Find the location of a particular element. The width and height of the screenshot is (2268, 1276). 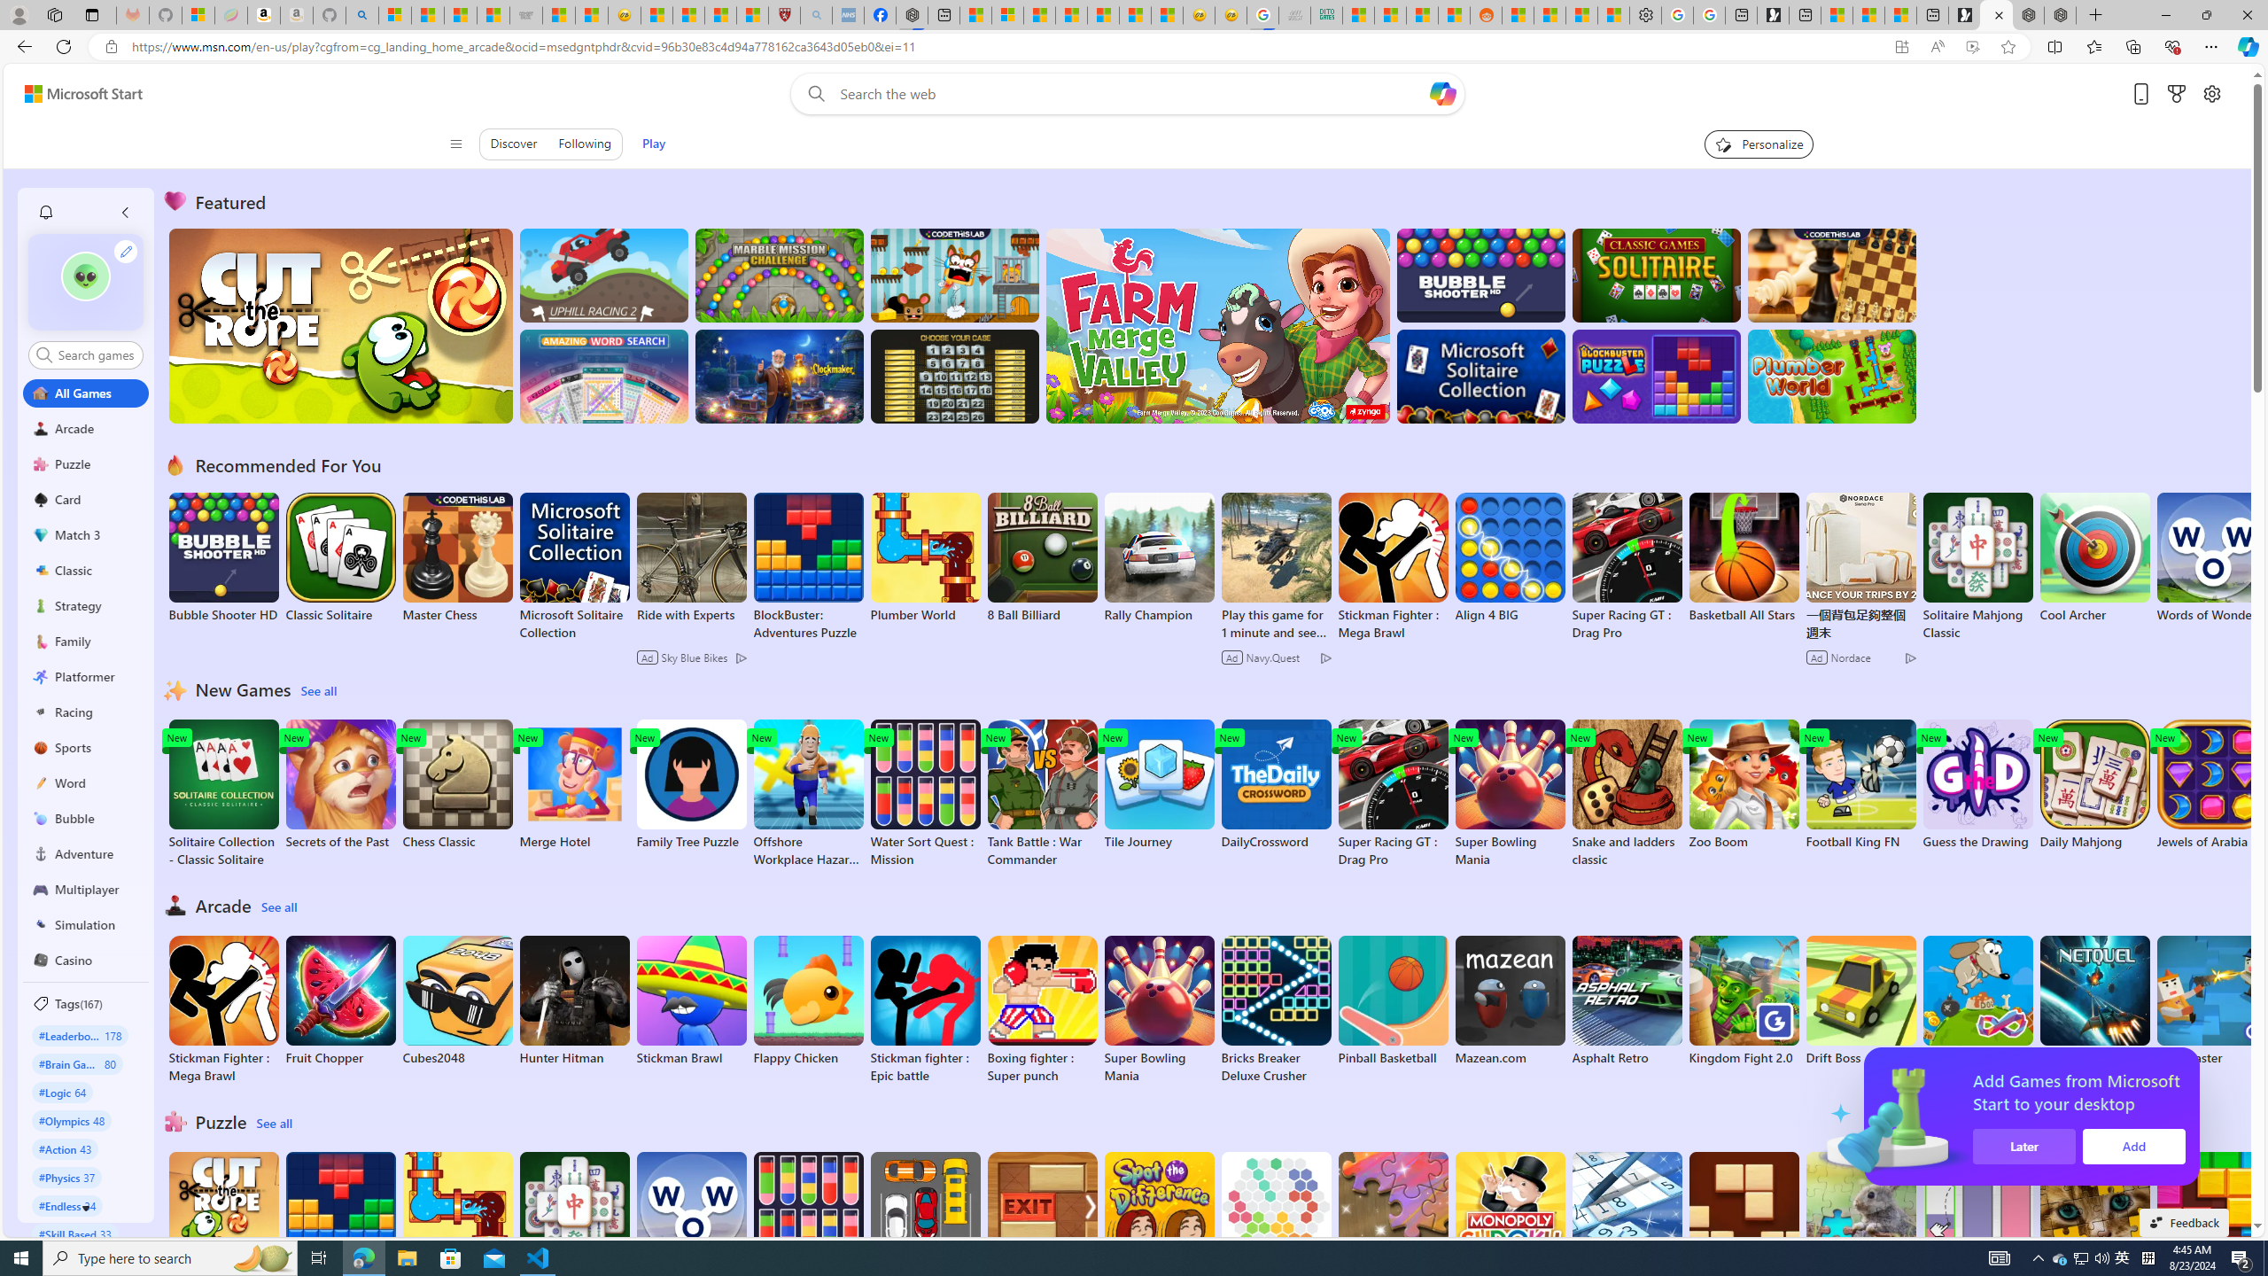

Puzzle Blocks Classic is located at coordinates (2212, 1226).